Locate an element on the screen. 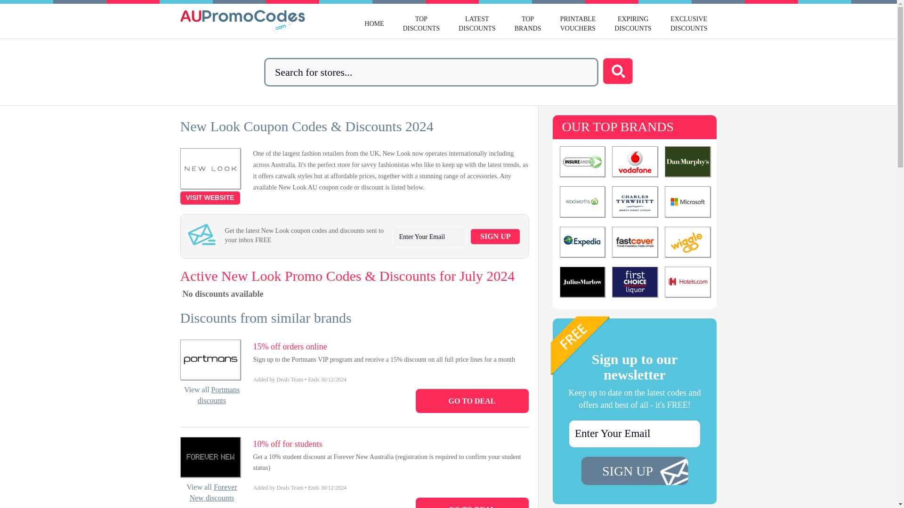  GO TO DEAL is located at coordinates (374, 24).